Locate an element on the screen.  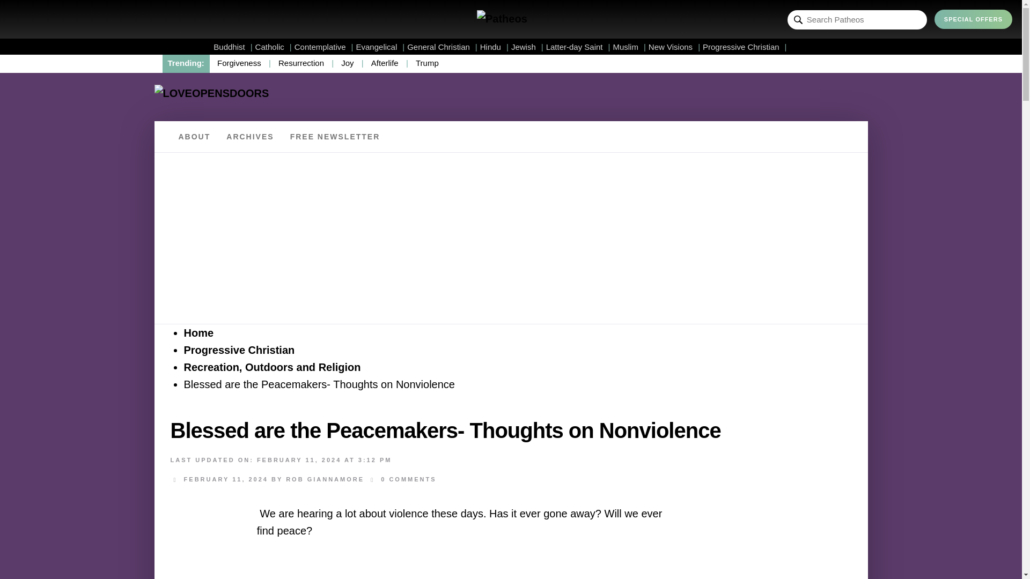
Muslim is located at coordinates (629, 47).